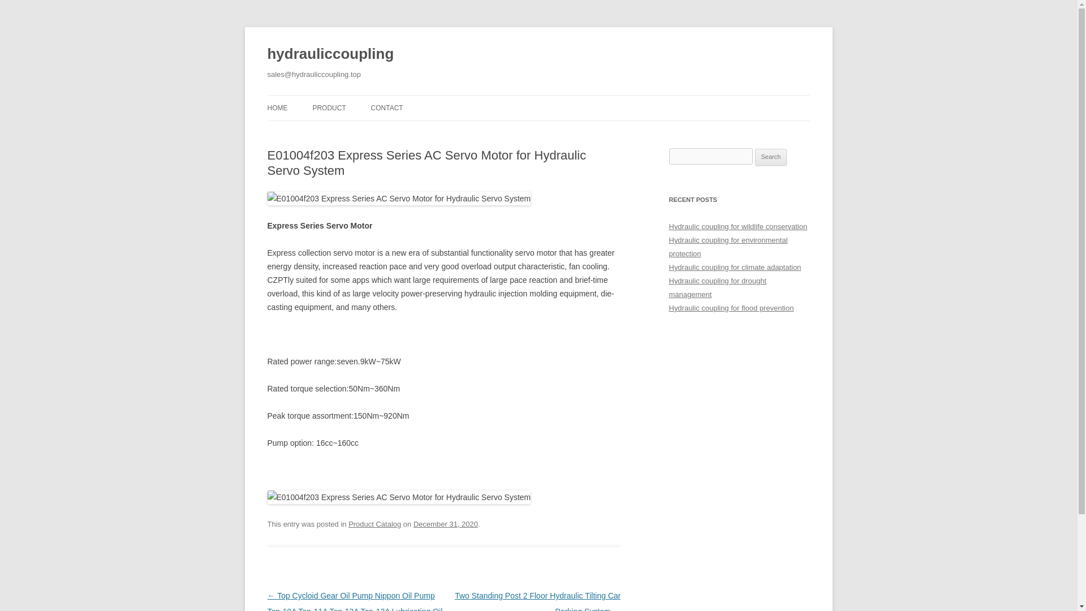  I want to click on 4:54 am, so click(446, 524).